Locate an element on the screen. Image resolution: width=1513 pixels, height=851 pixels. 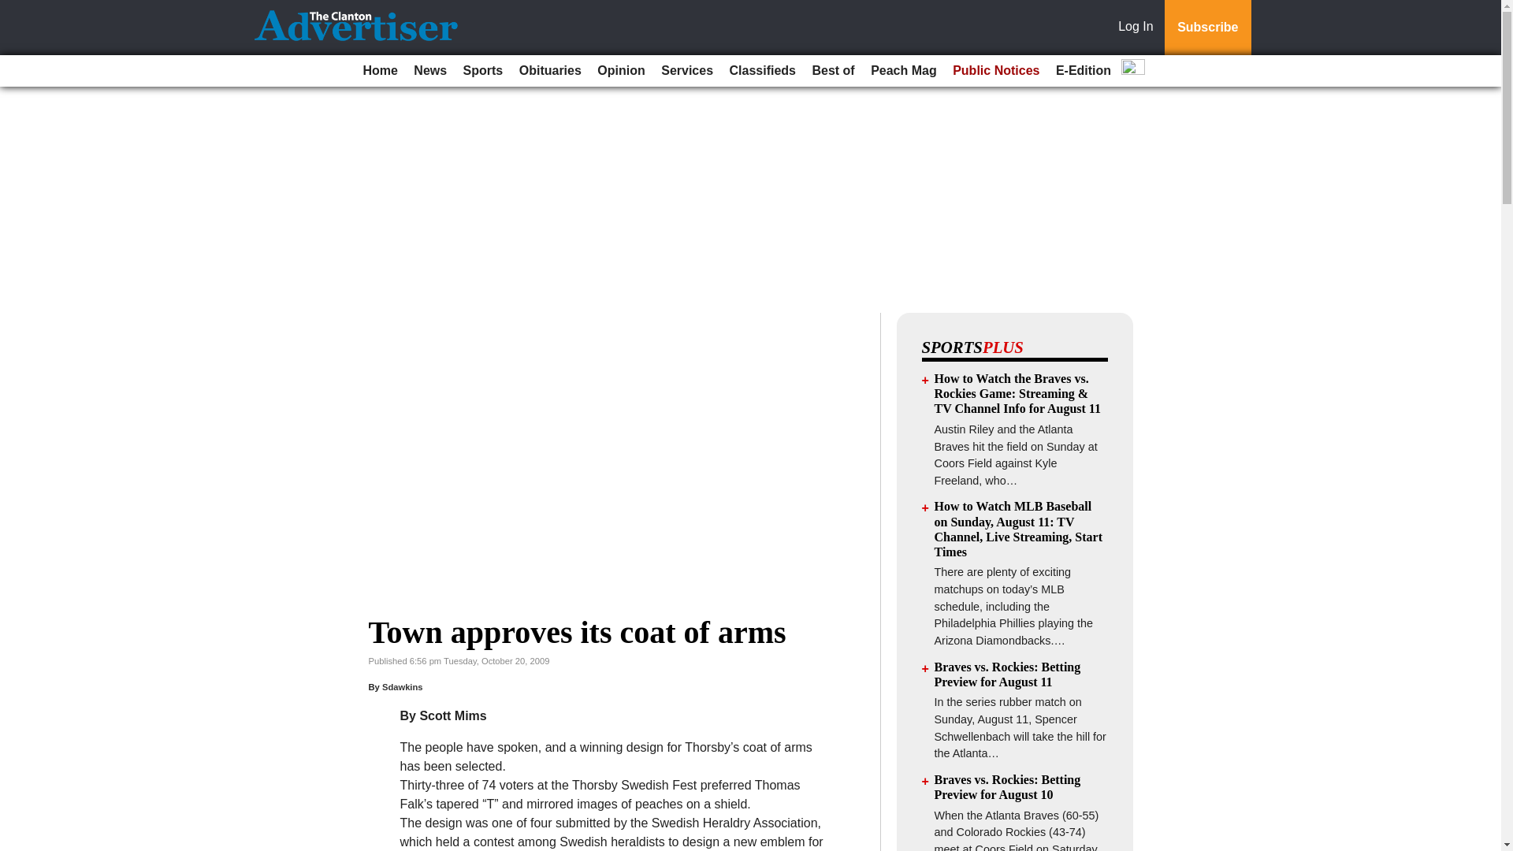
Sdawkins is located at coordinates (403, 687).